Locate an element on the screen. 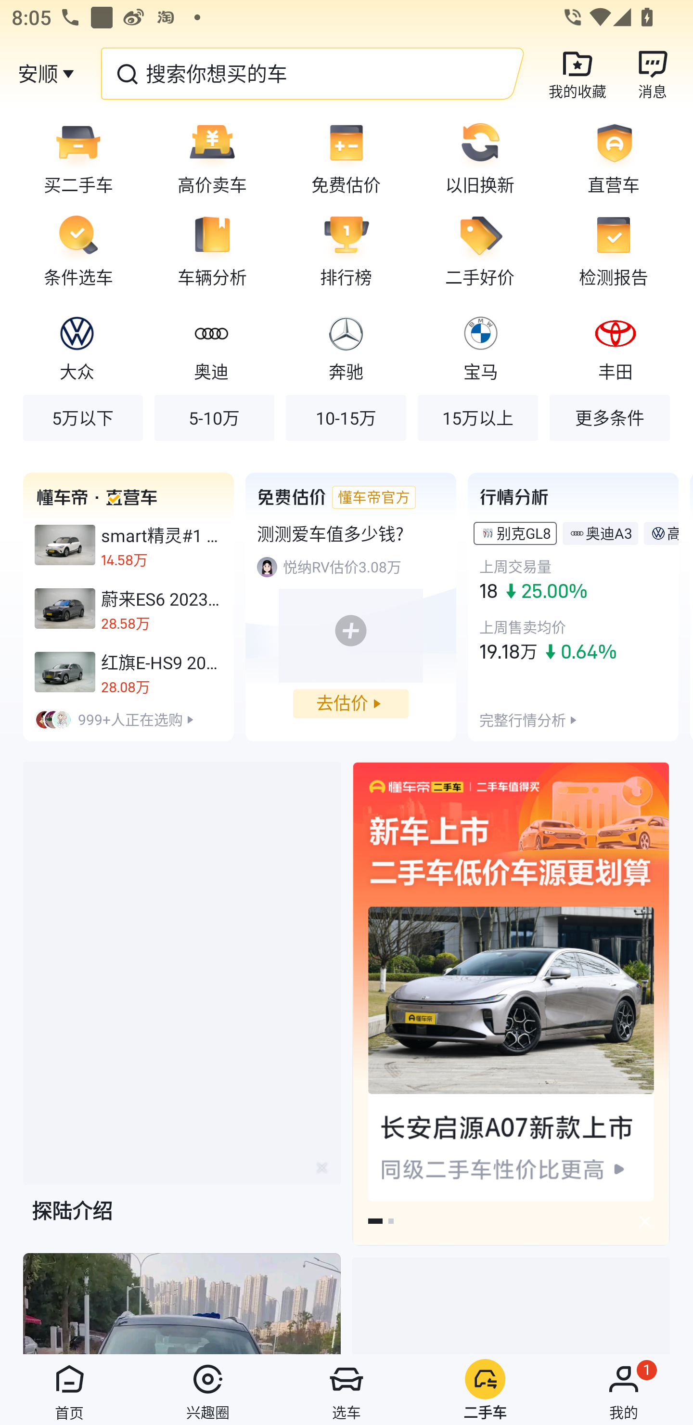  5-10万 is located at coordinates (215, 417).